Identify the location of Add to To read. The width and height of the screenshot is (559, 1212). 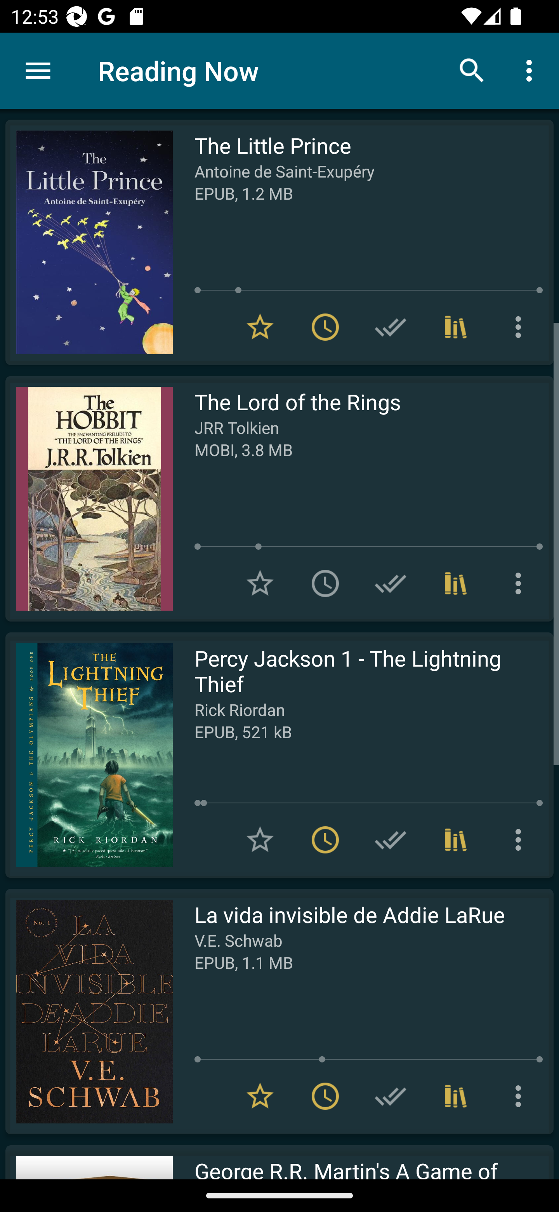
(325, 583).